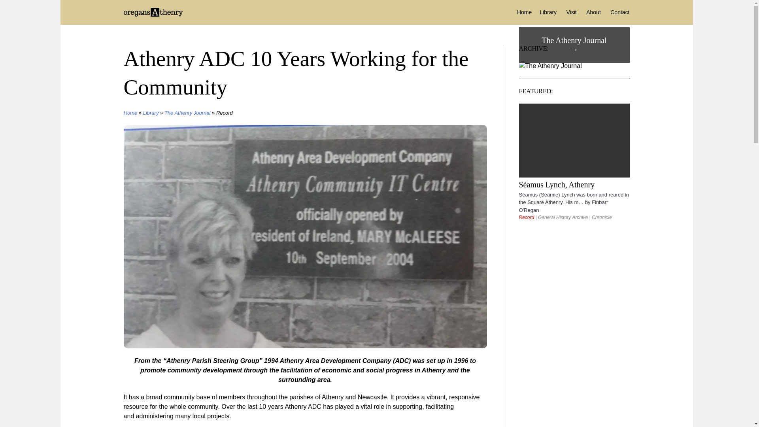 Image resolution: width=759 pixels, height=427 pixels. Describe the element at coordinates (616, 12) in the screenshot. I see `Contact` at that location.